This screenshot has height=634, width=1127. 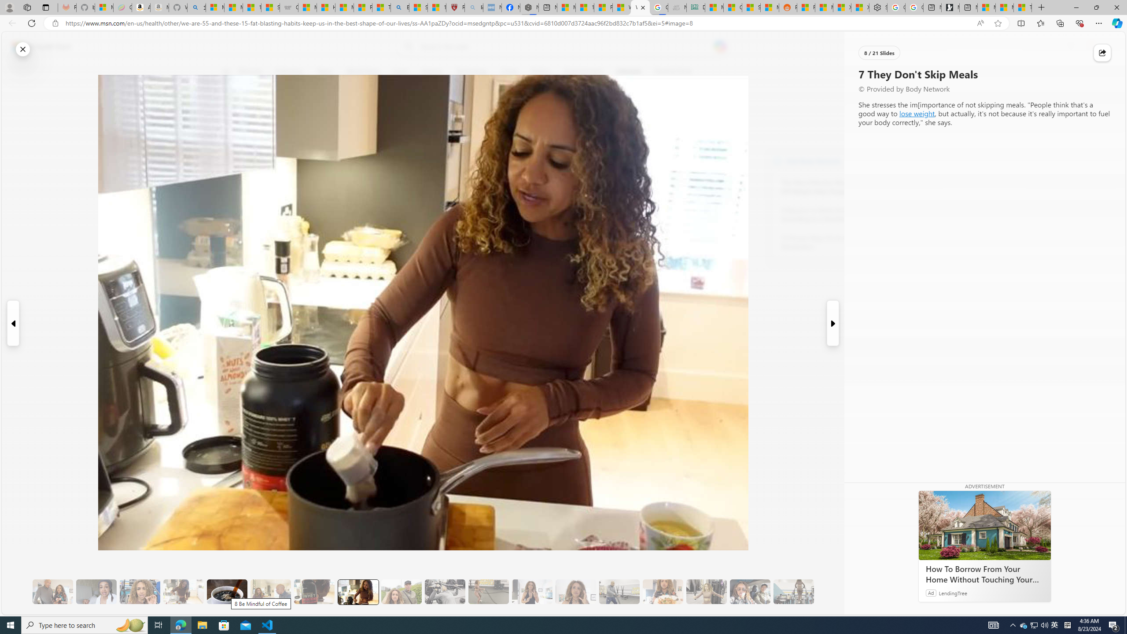 I want to click on Entertainment, so click(x=583, y=72).